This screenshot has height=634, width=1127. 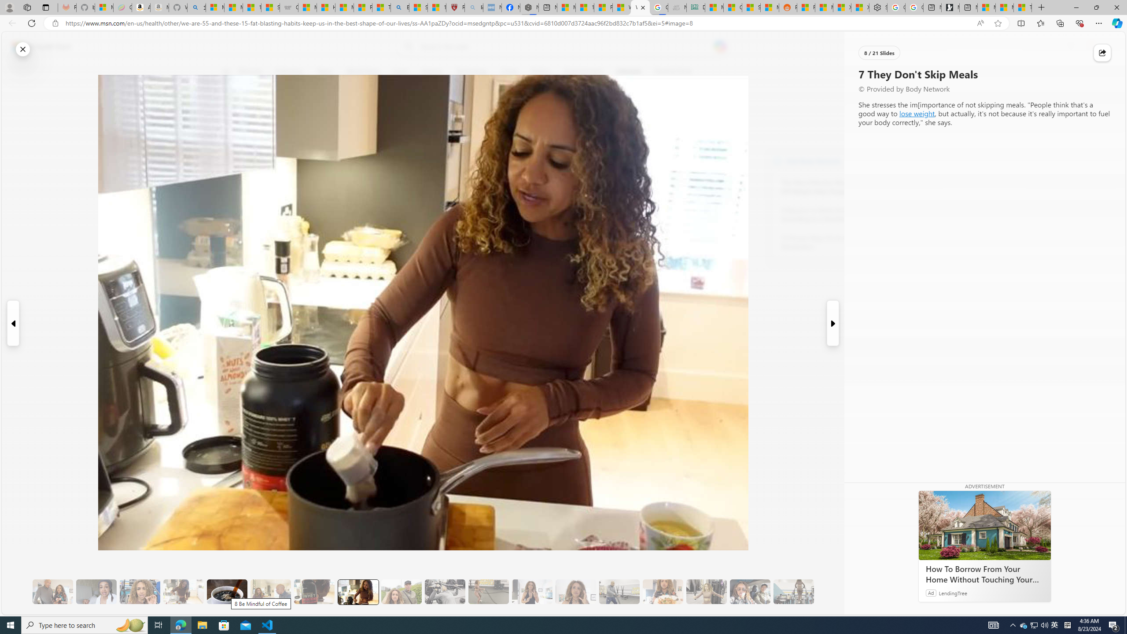 I want to click on Entertainment, so click(x=583, y=72).